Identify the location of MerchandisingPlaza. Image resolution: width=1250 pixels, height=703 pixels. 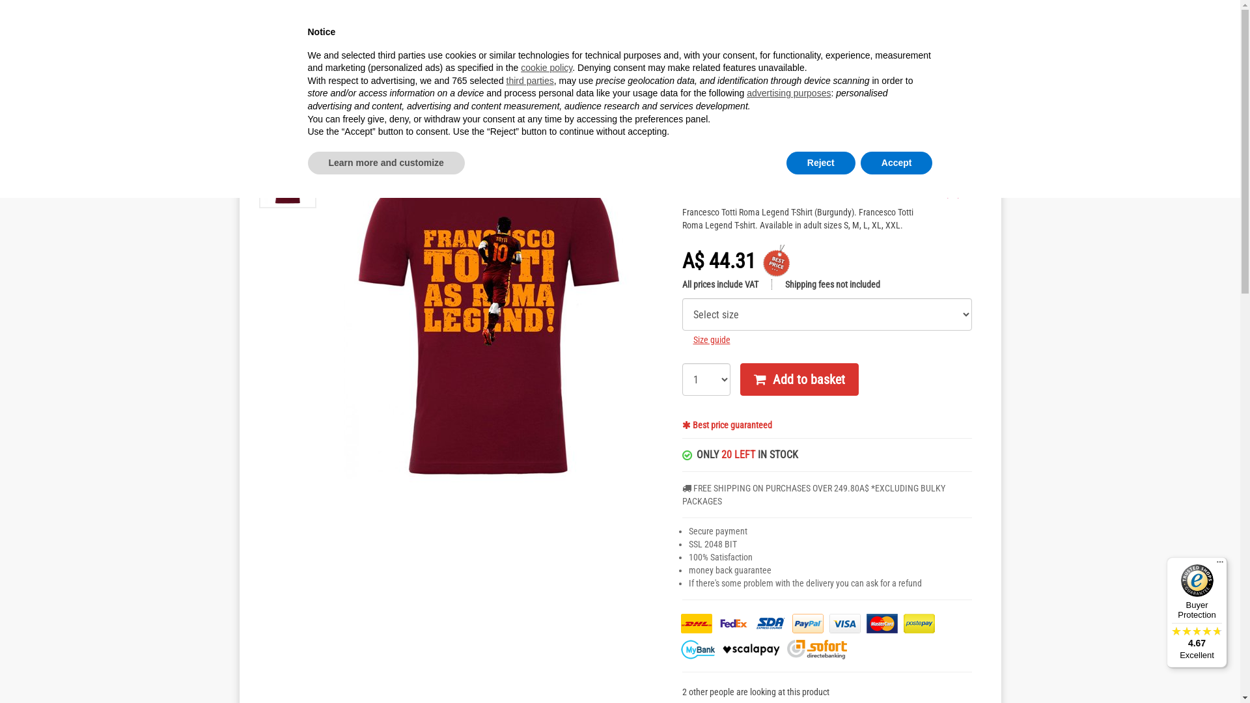
(353, 53).